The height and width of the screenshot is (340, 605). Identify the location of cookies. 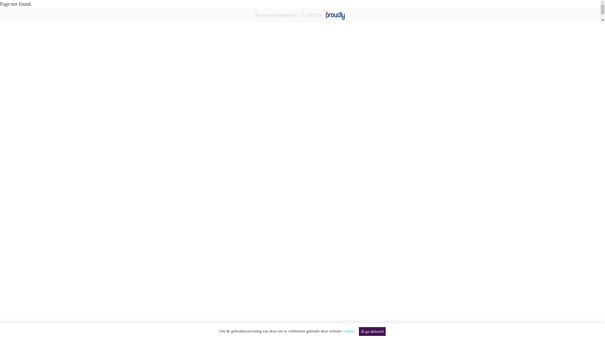
(349, 331).